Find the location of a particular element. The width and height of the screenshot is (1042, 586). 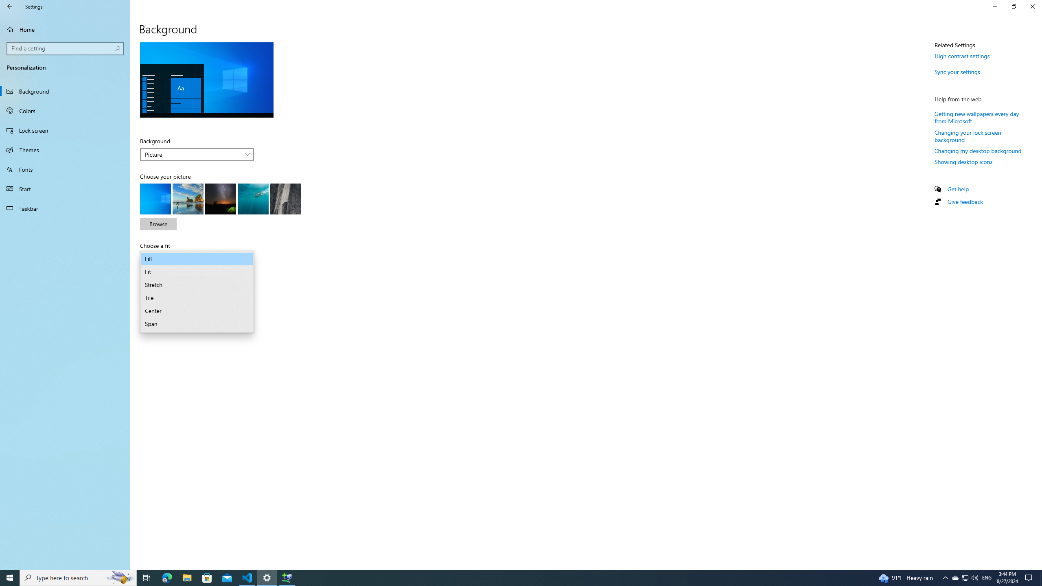

Lock screen is located at coordinates (955, 578).